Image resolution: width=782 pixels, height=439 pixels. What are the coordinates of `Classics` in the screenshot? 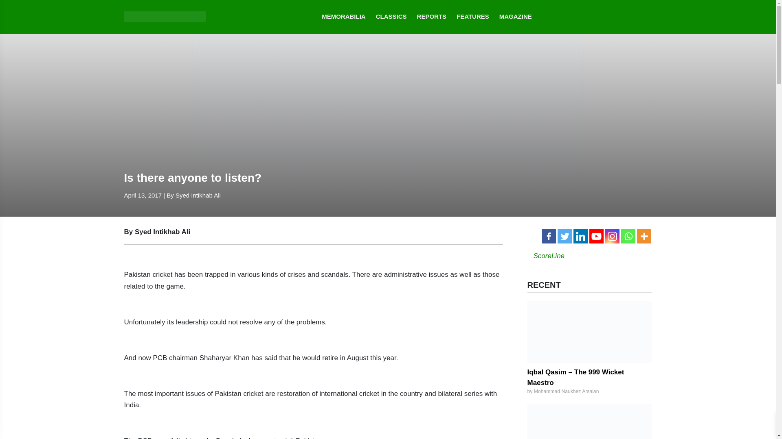 It's located at (391, 17).